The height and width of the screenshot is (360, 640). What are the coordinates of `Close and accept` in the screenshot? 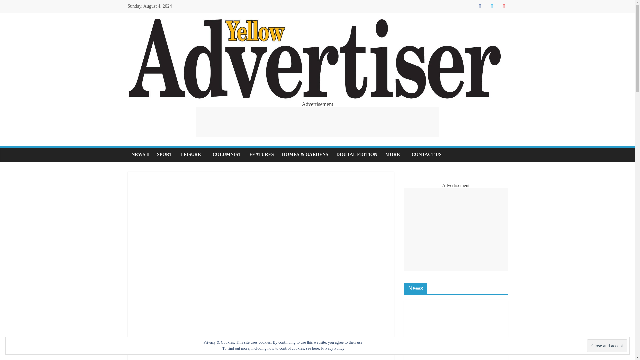 It's located at (607, 346).